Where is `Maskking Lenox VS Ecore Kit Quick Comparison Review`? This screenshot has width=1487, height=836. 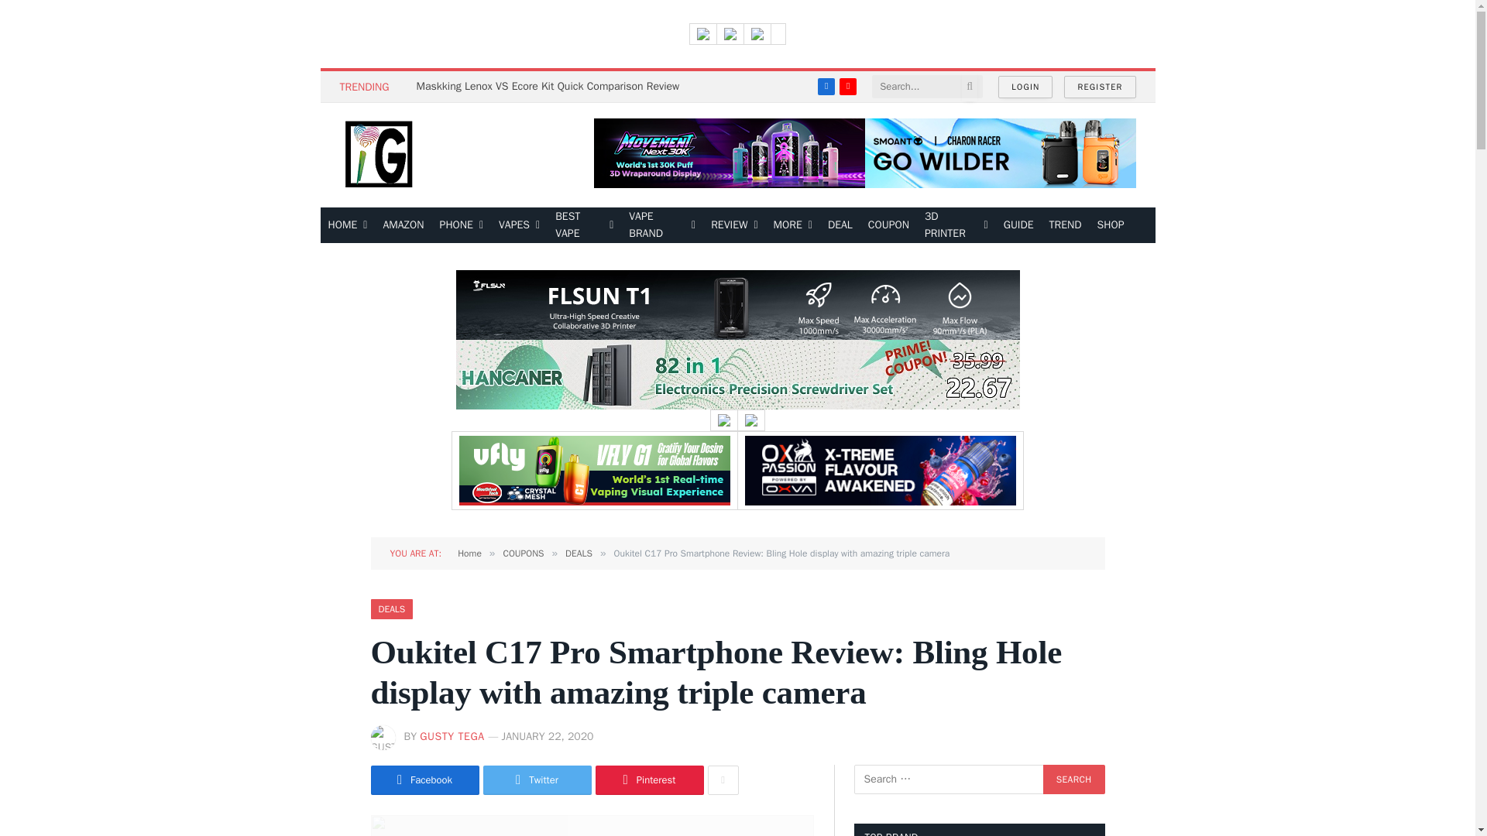
Maskking Lenox VS Ecore Kit Quick Comparison Review is located at coordinates (551, 86).